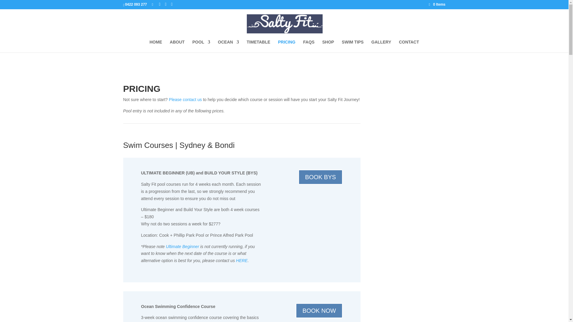  I want to click on FAQS, so click(309, 46).